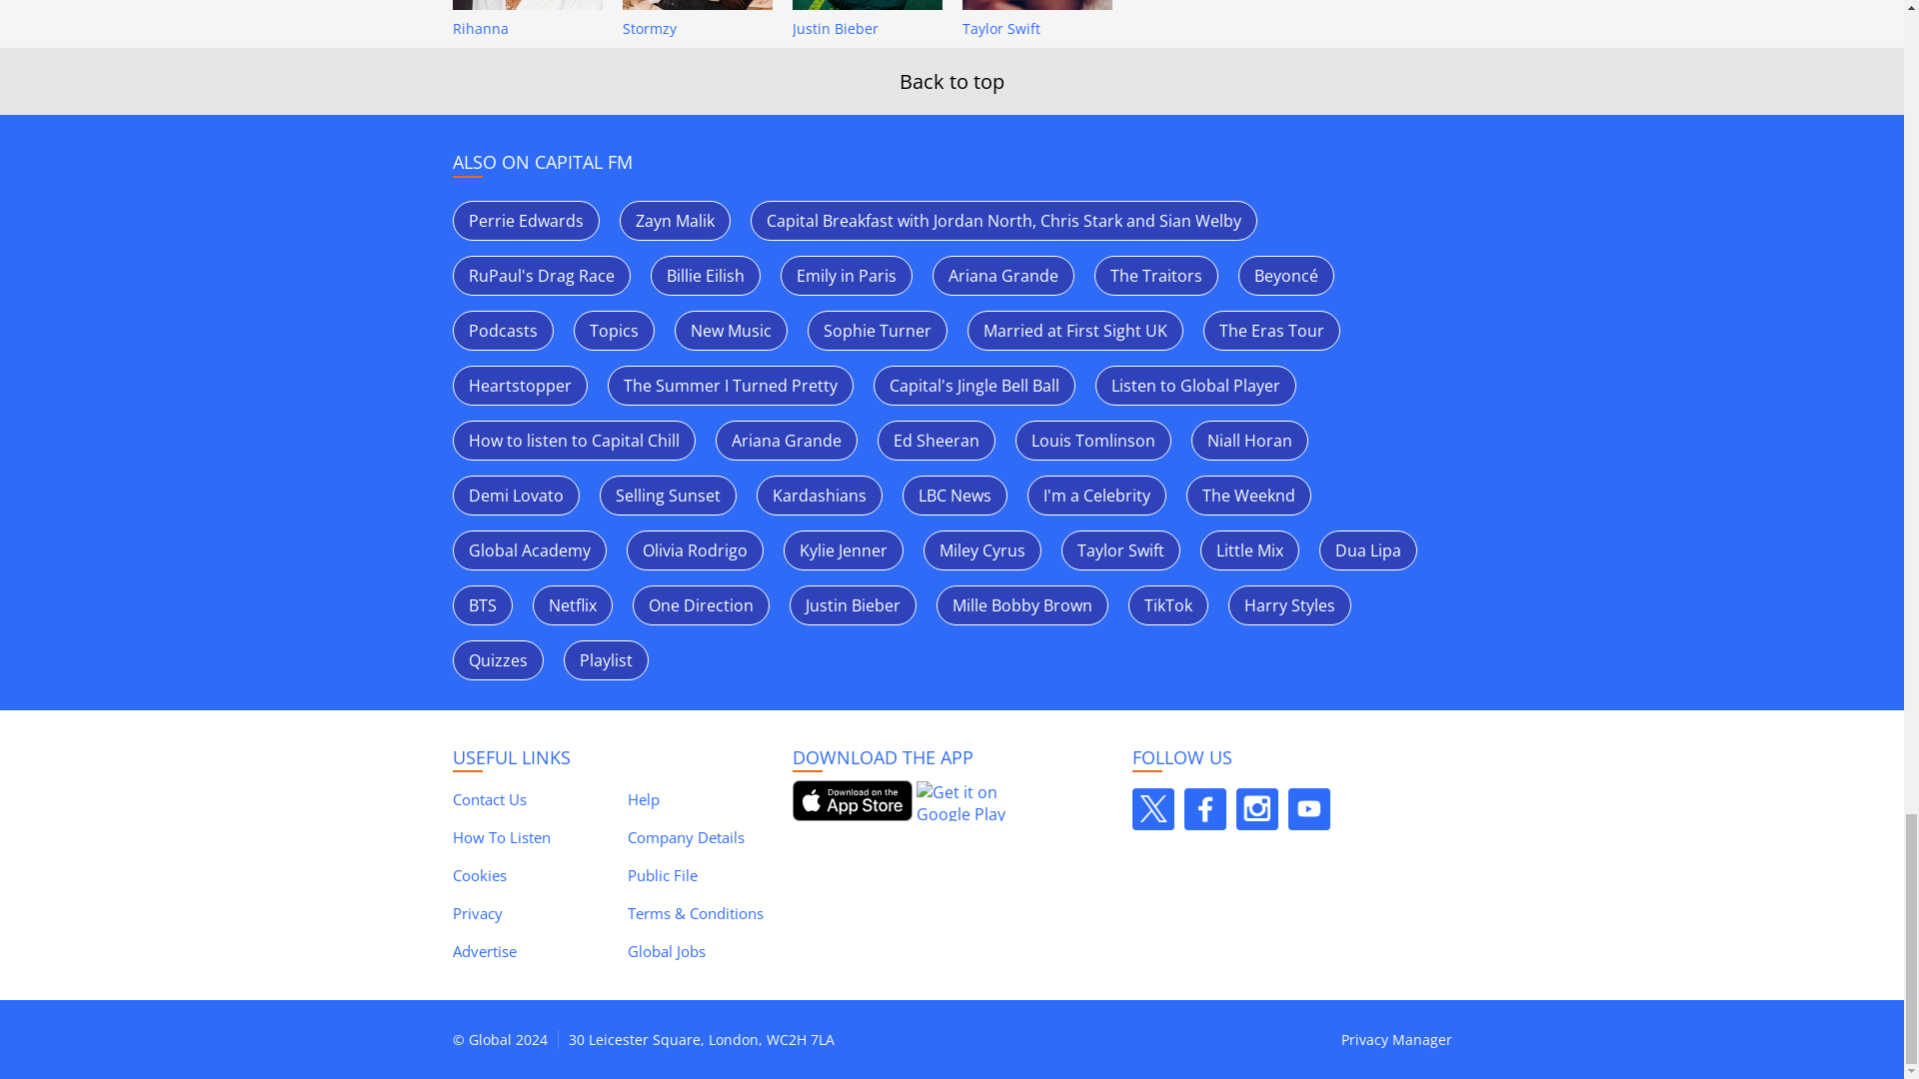 The image size is (1919, 1079). I want to click on Follow Capital on X, so click(1151, 809).